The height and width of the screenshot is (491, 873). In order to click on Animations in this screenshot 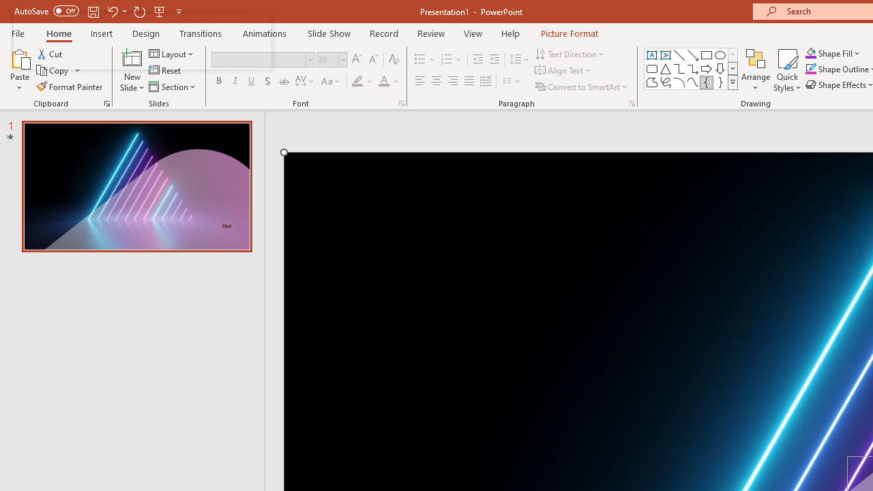, I will do `click(265, 33)`.